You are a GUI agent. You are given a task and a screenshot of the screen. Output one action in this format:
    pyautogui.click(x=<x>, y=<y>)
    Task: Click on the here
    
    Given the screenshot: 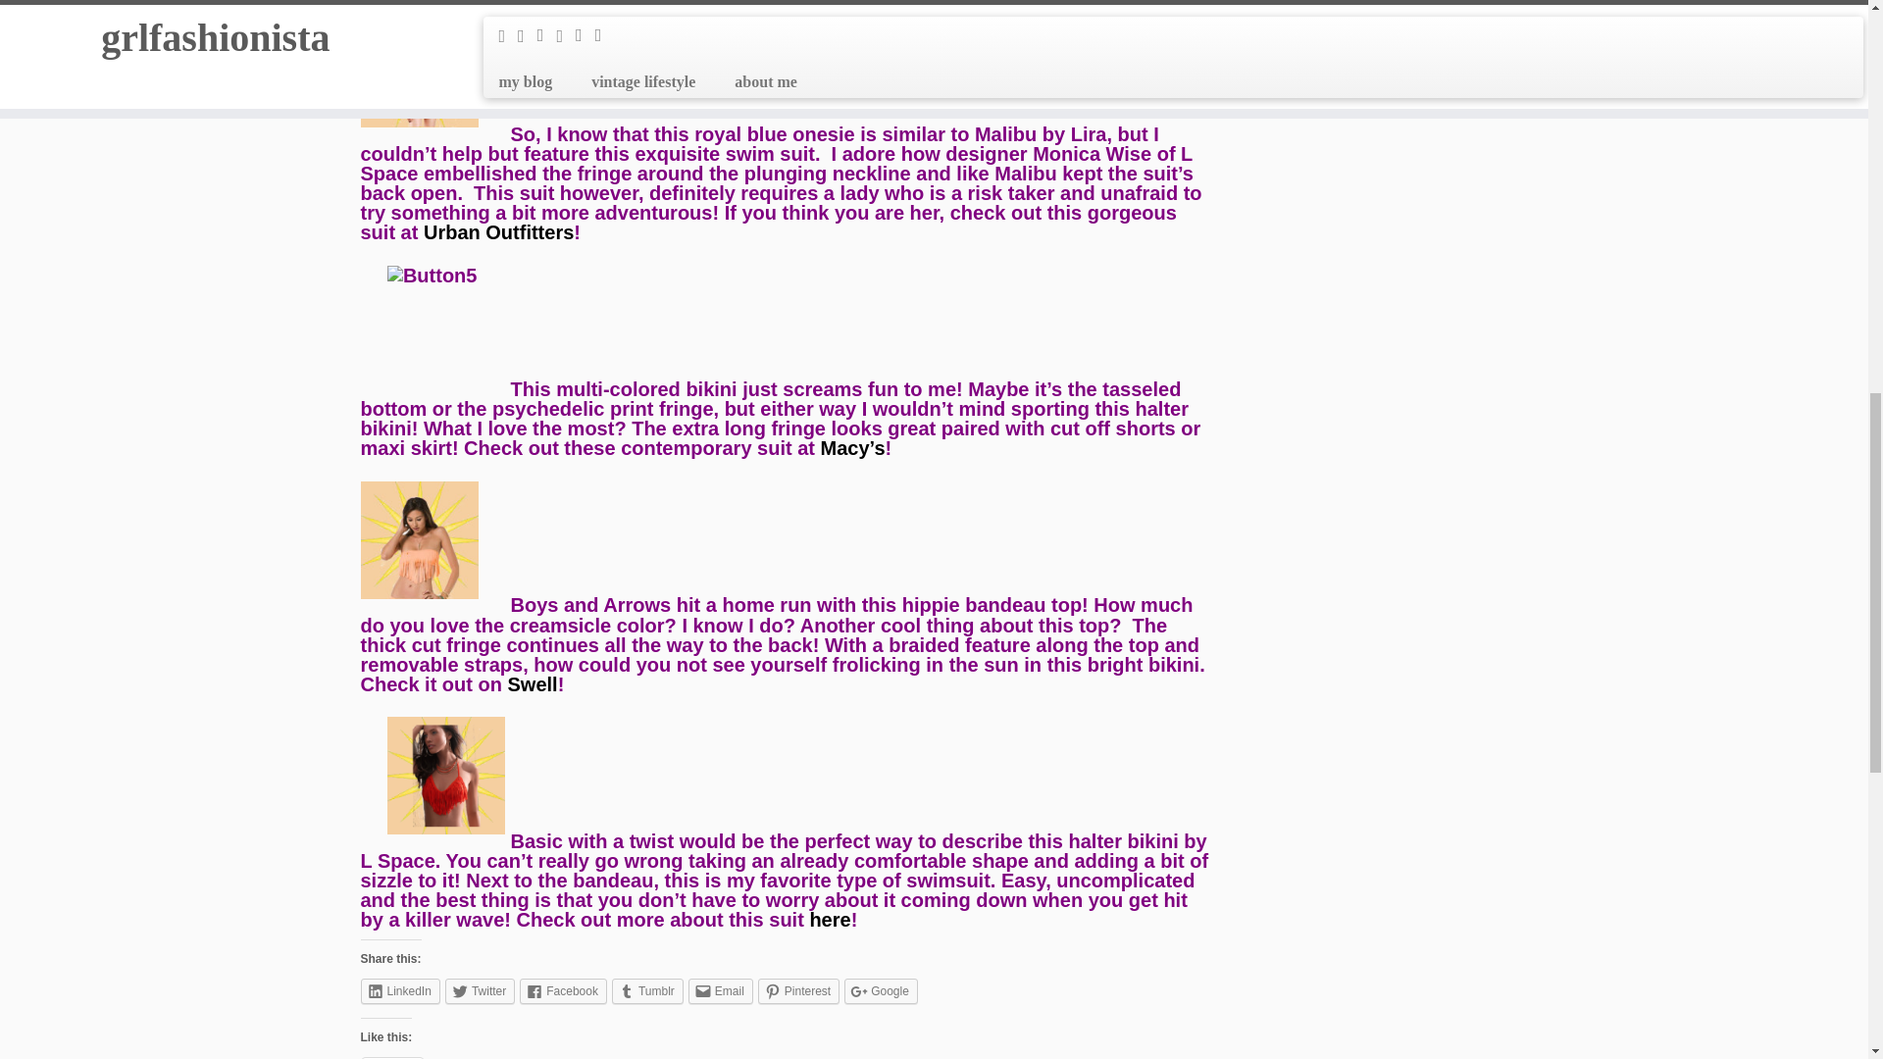 What is the action you would take?
    pyautogui.click(x=830, y=920)
    